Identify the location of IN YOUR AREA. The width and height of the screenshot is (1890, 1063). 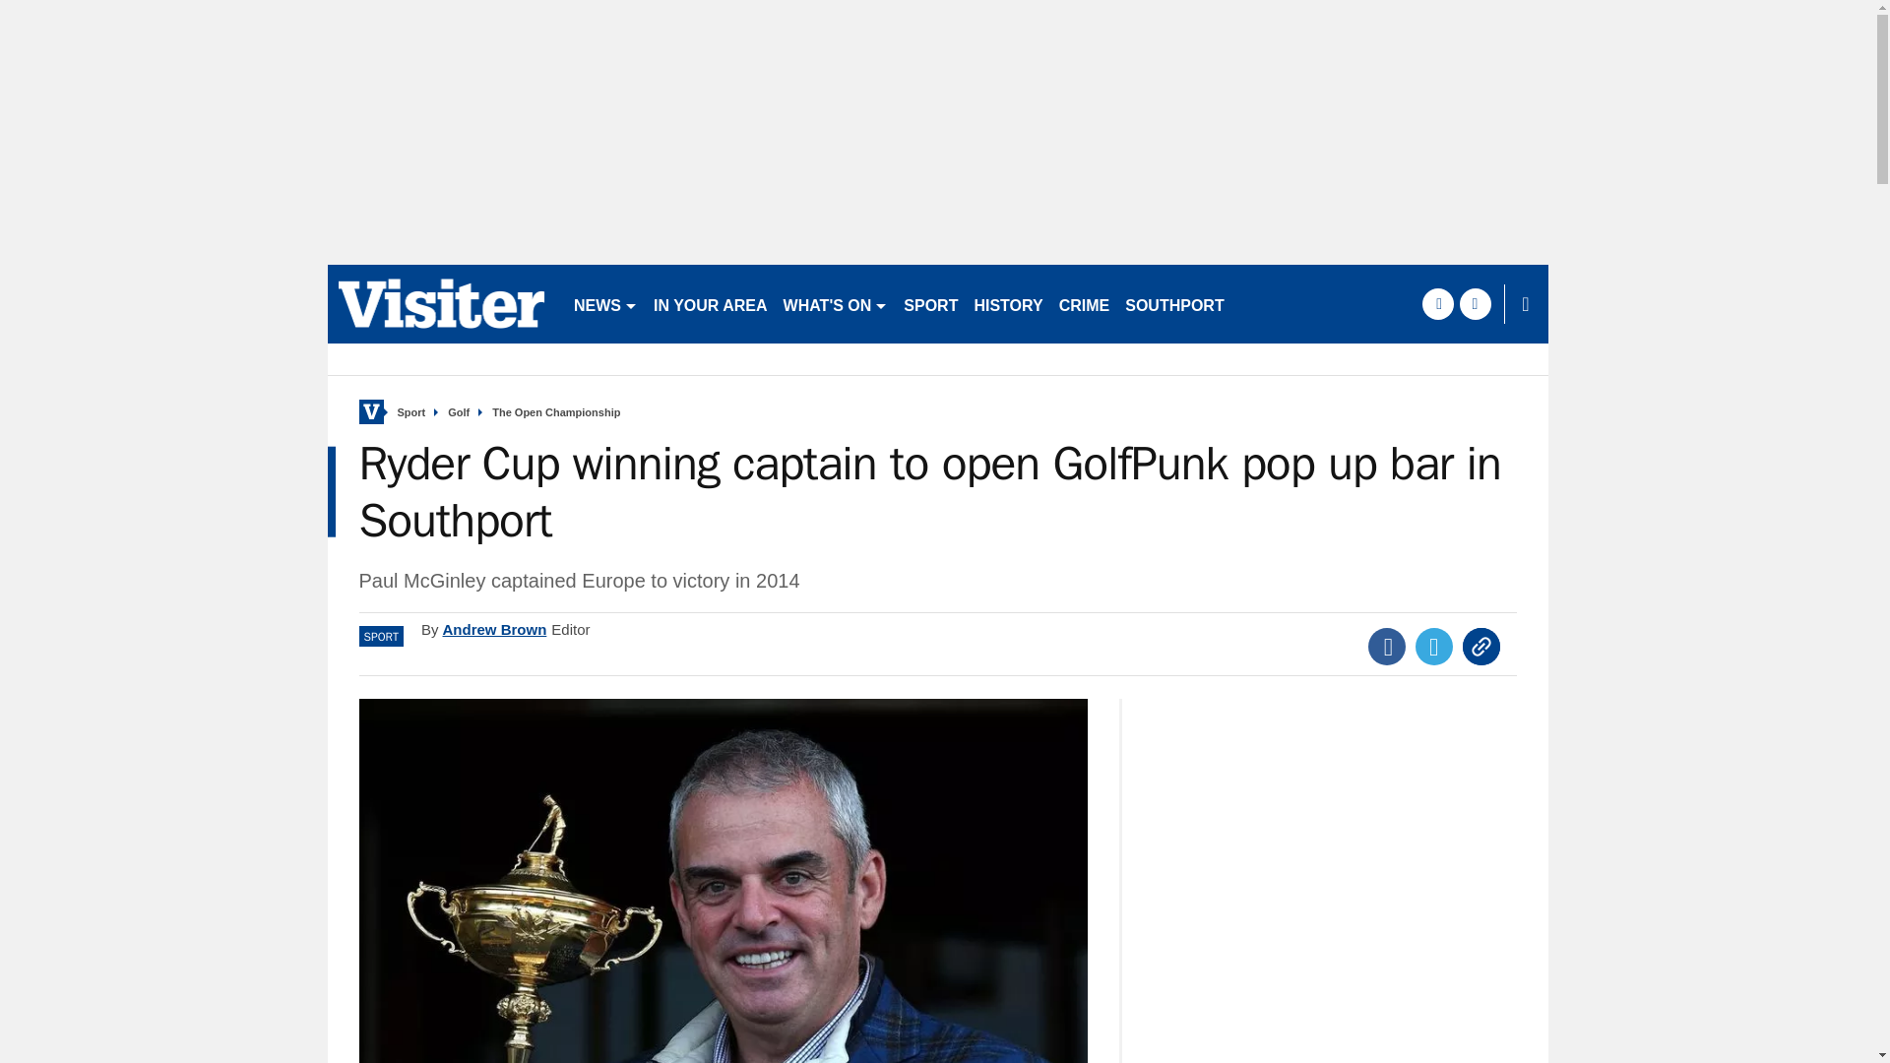
(711, 303).